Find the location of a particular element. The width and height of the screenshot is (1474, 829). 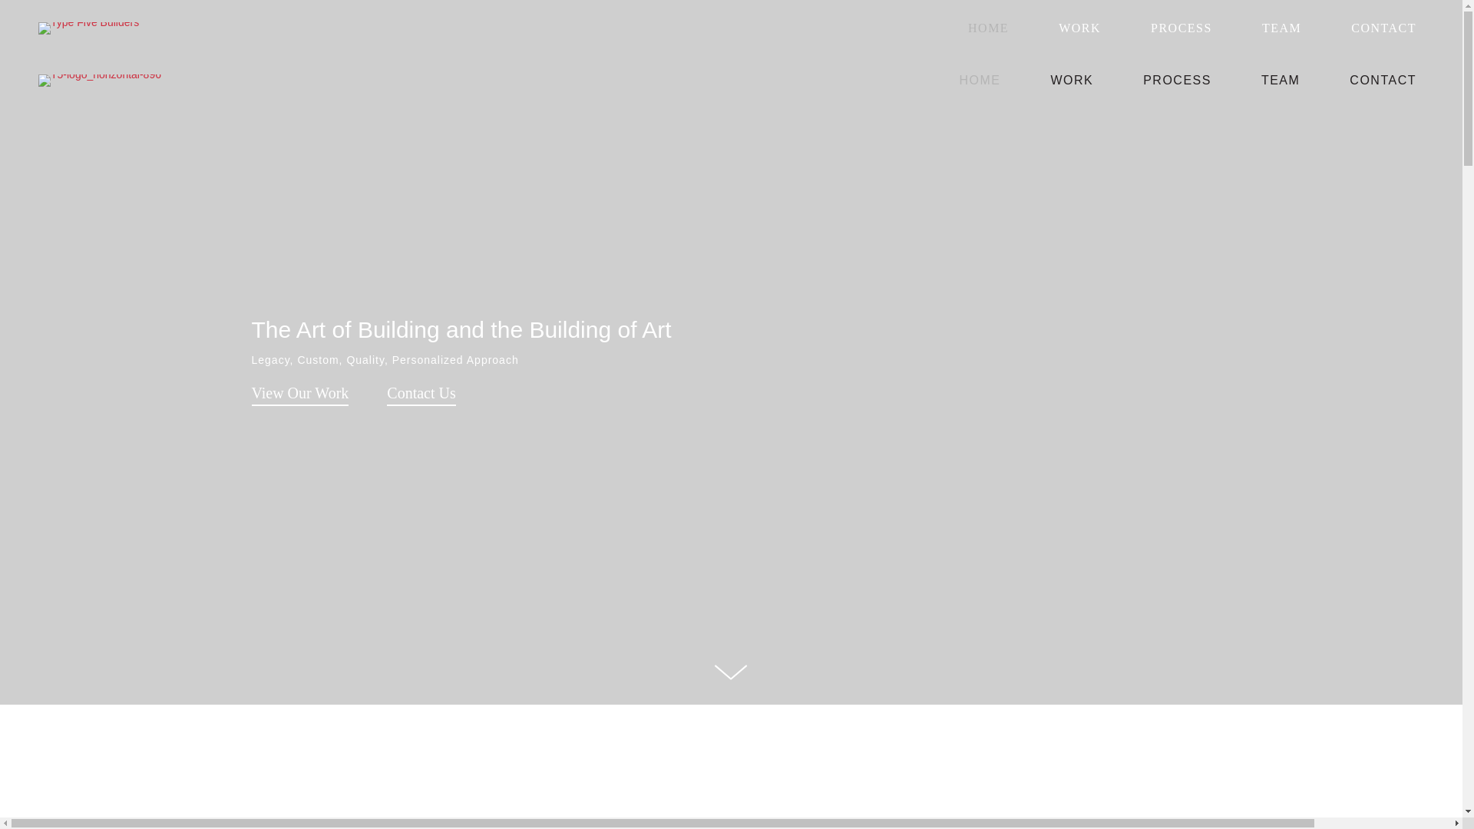

CONTACT is located at coordinates (1382, 80).